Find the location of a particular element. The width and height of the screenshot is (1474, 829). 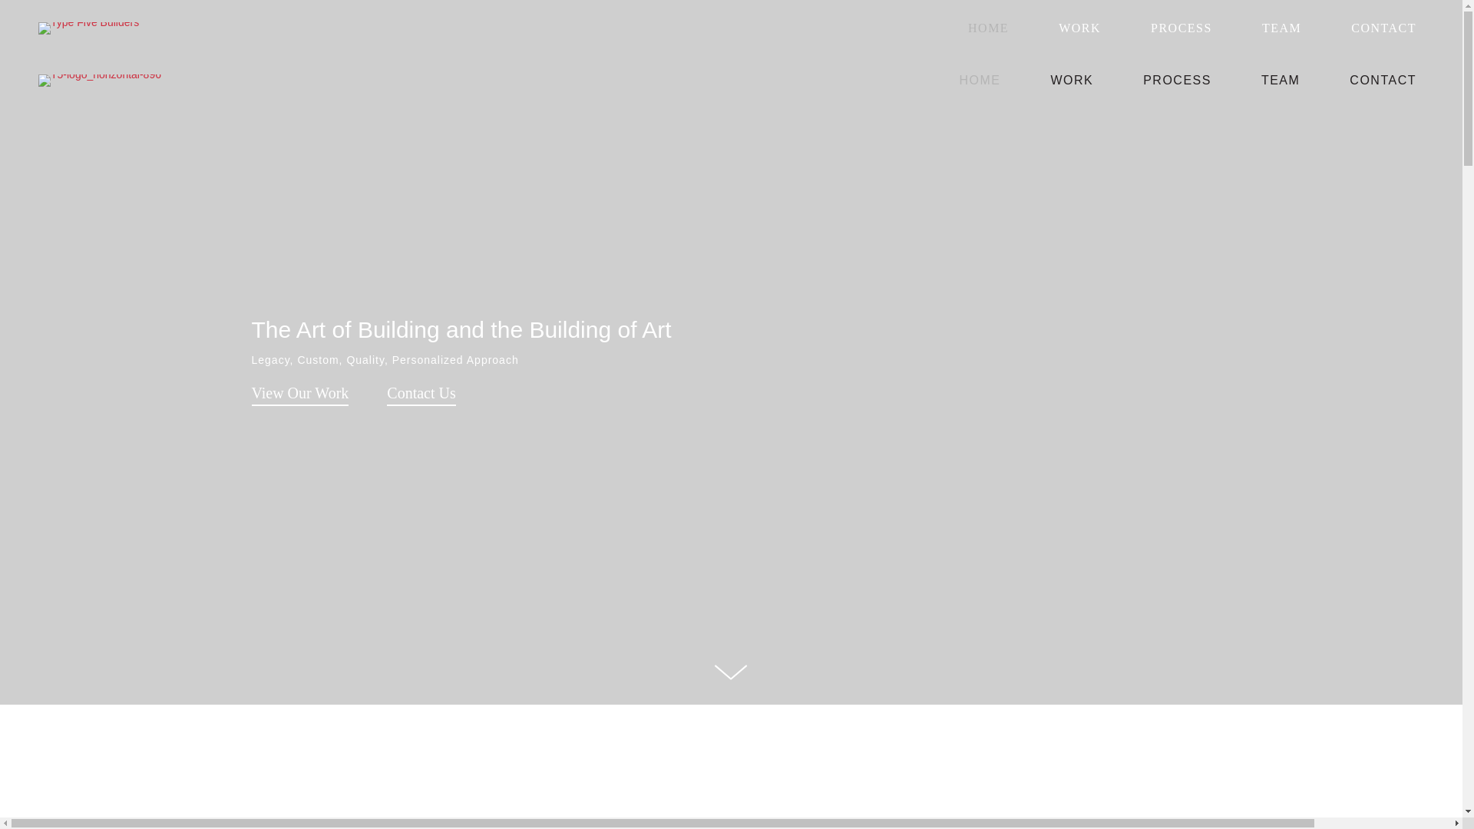

CONTACT is located at coordinates (1382, 80).